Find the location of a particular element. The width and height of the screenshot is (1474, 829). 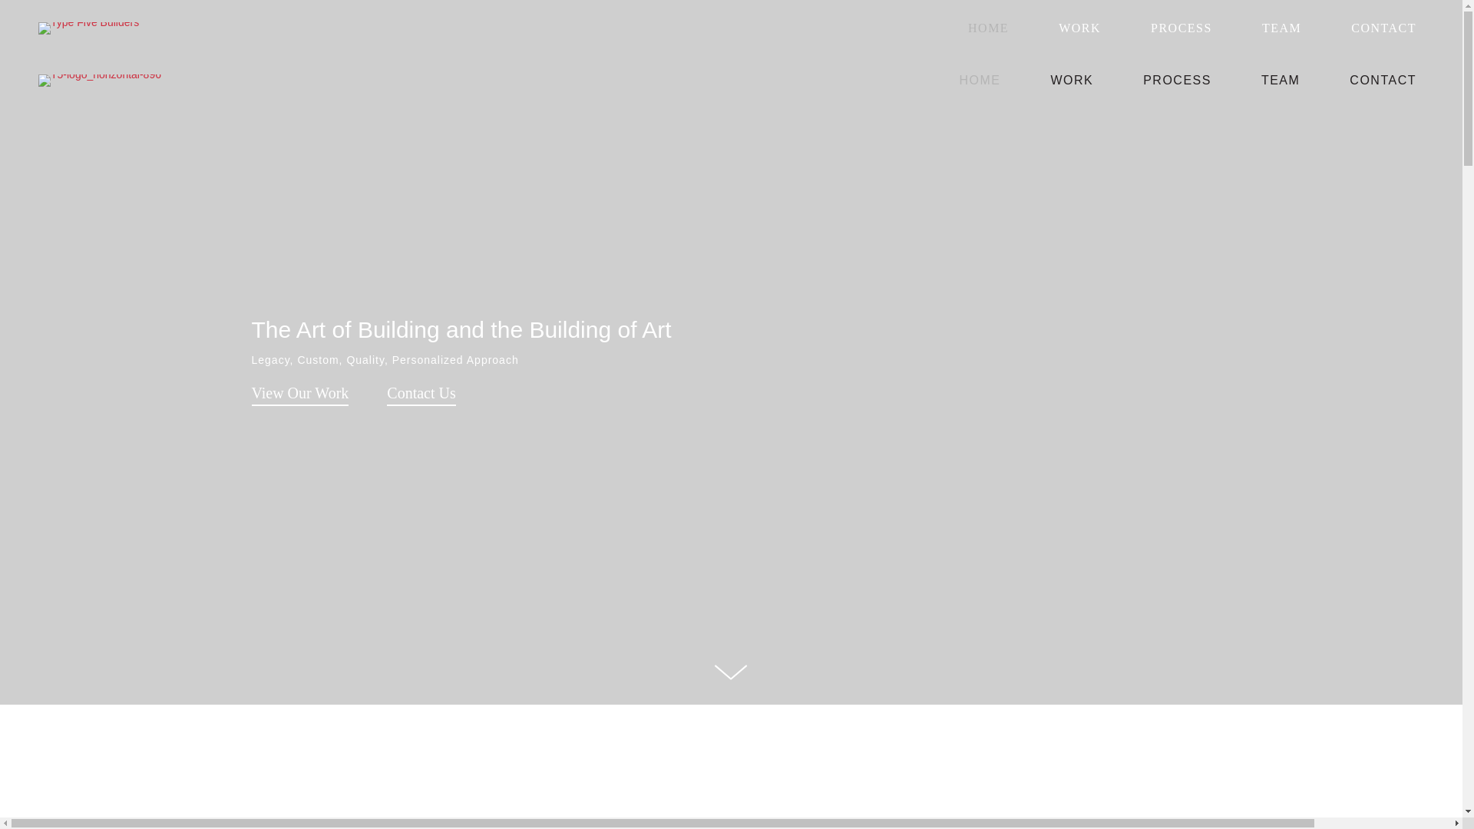

CONTACT is located at coordinates (1382, 80).